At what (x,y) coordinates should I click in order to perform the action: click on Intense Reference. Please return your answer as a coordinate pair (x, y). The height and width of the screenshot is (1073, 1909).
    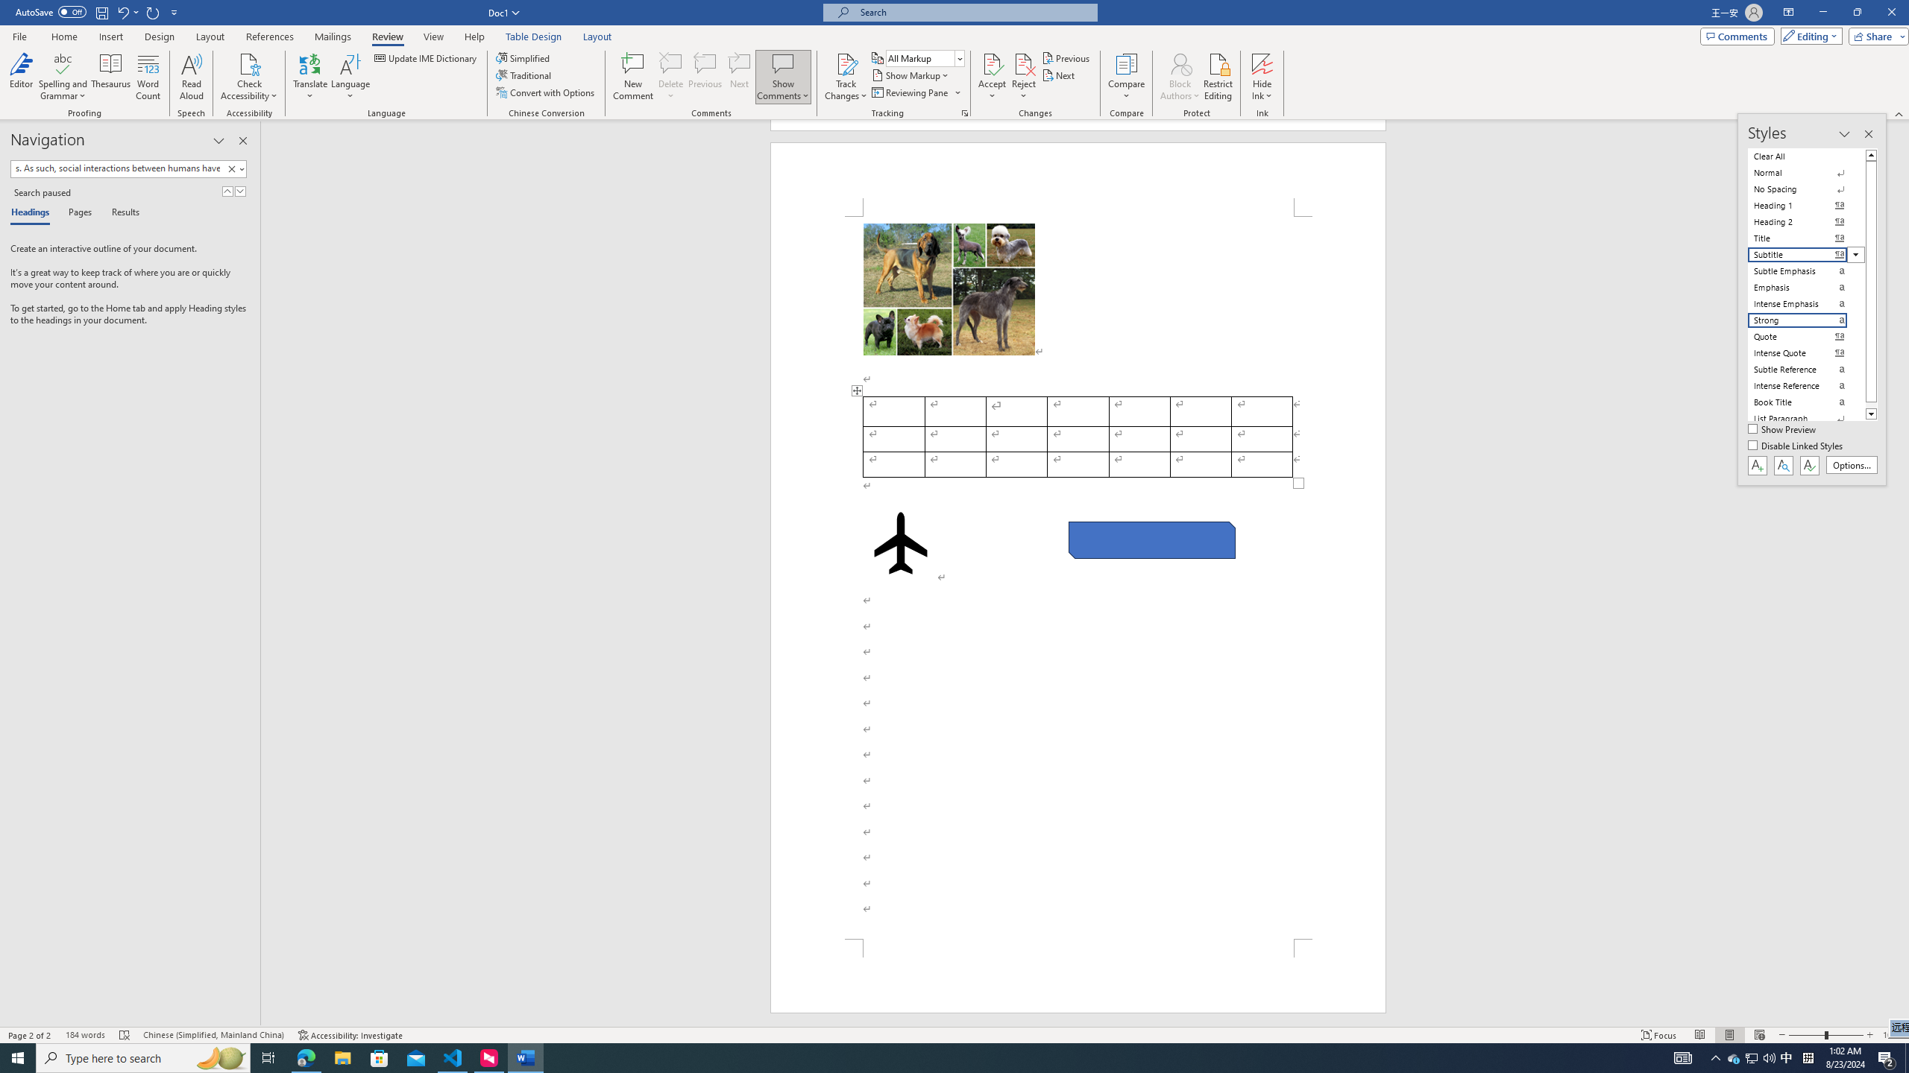
    Looking at the image, I should click on (1806, 385).